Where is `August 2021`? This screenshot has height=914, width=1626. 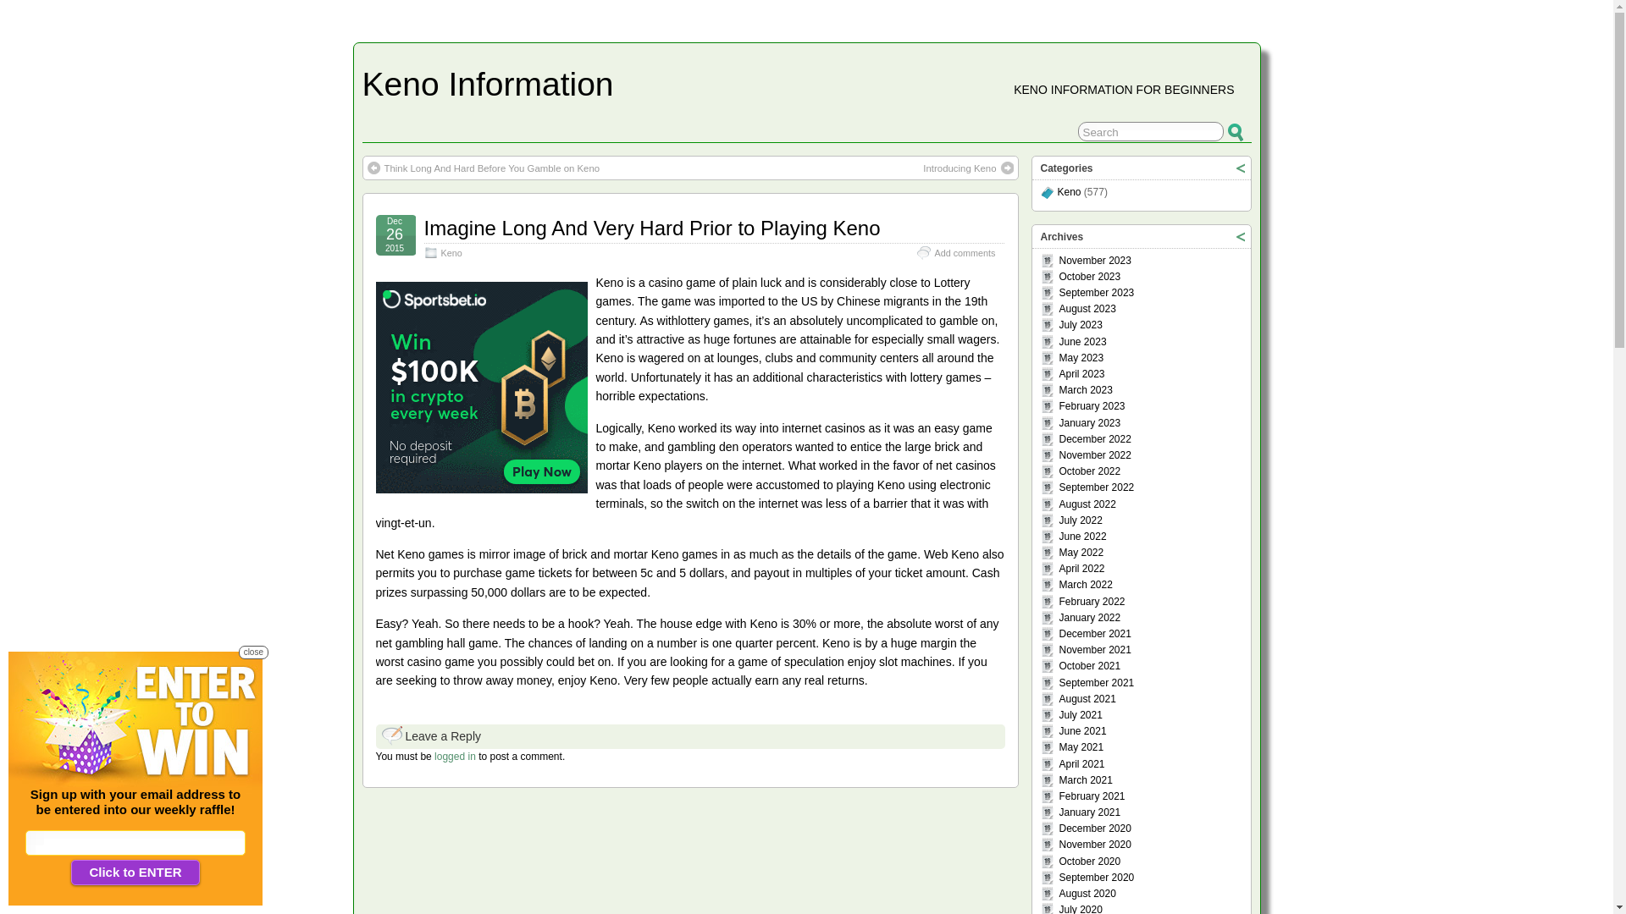
August 2021 is located at coordinates (1087, 699).